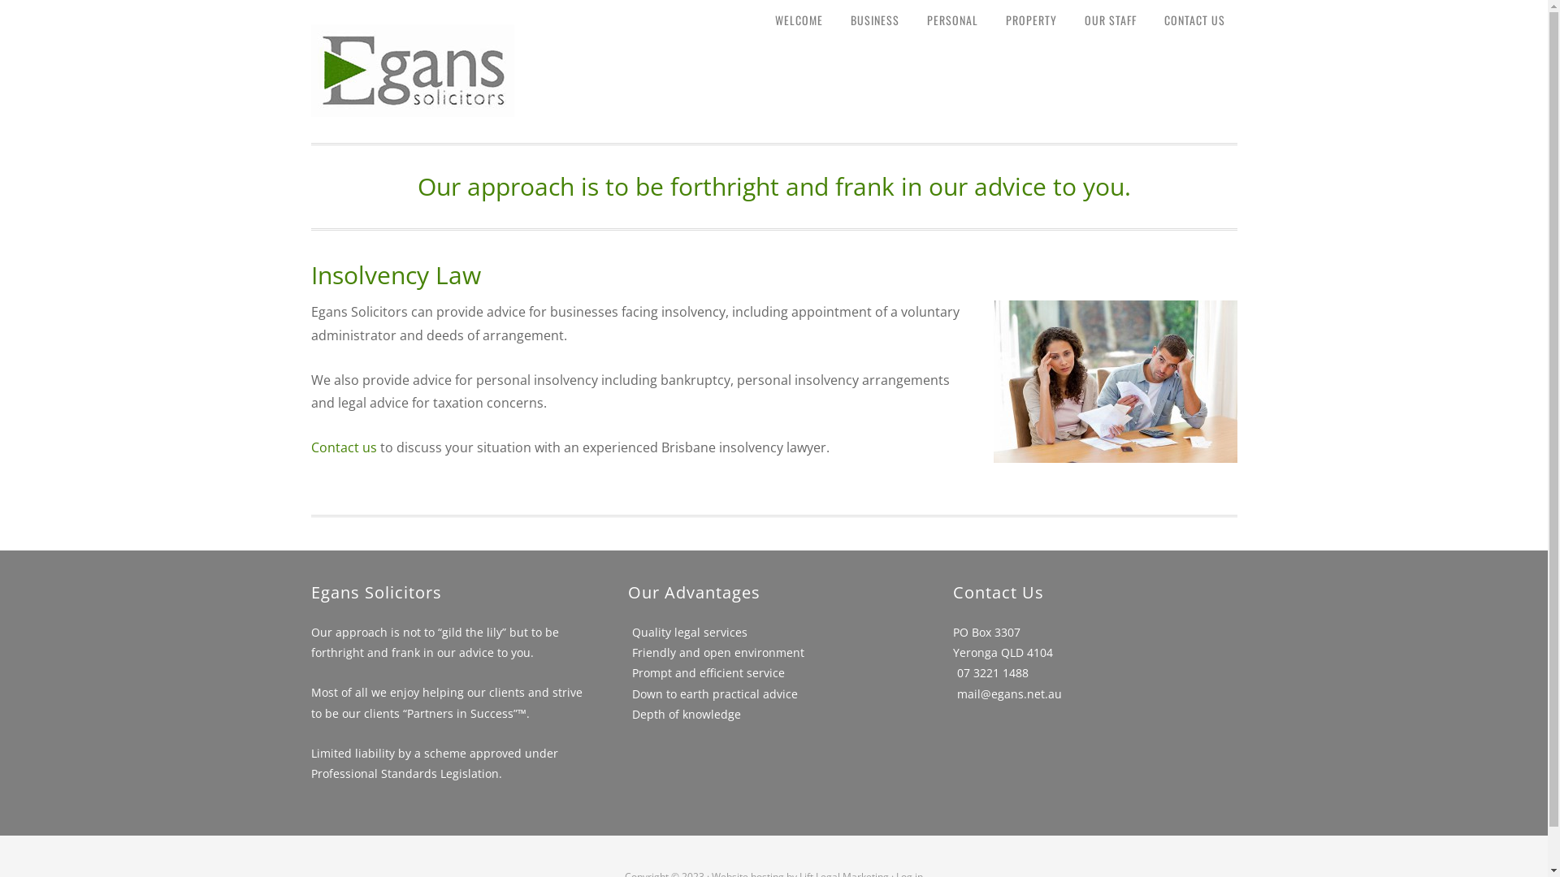 Image resolution: width=1560 pixels, height=877 pixels. I want to click on BUSINESS, so click(875, 20).